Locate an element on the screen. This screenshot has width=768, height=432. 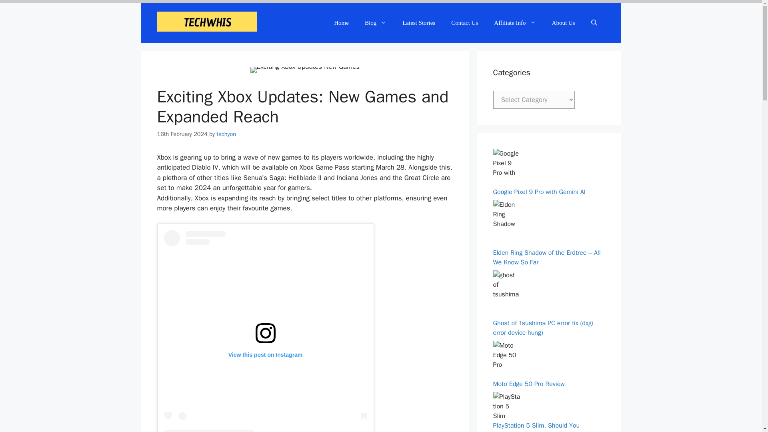
Home is located at coordinates (341, 23).